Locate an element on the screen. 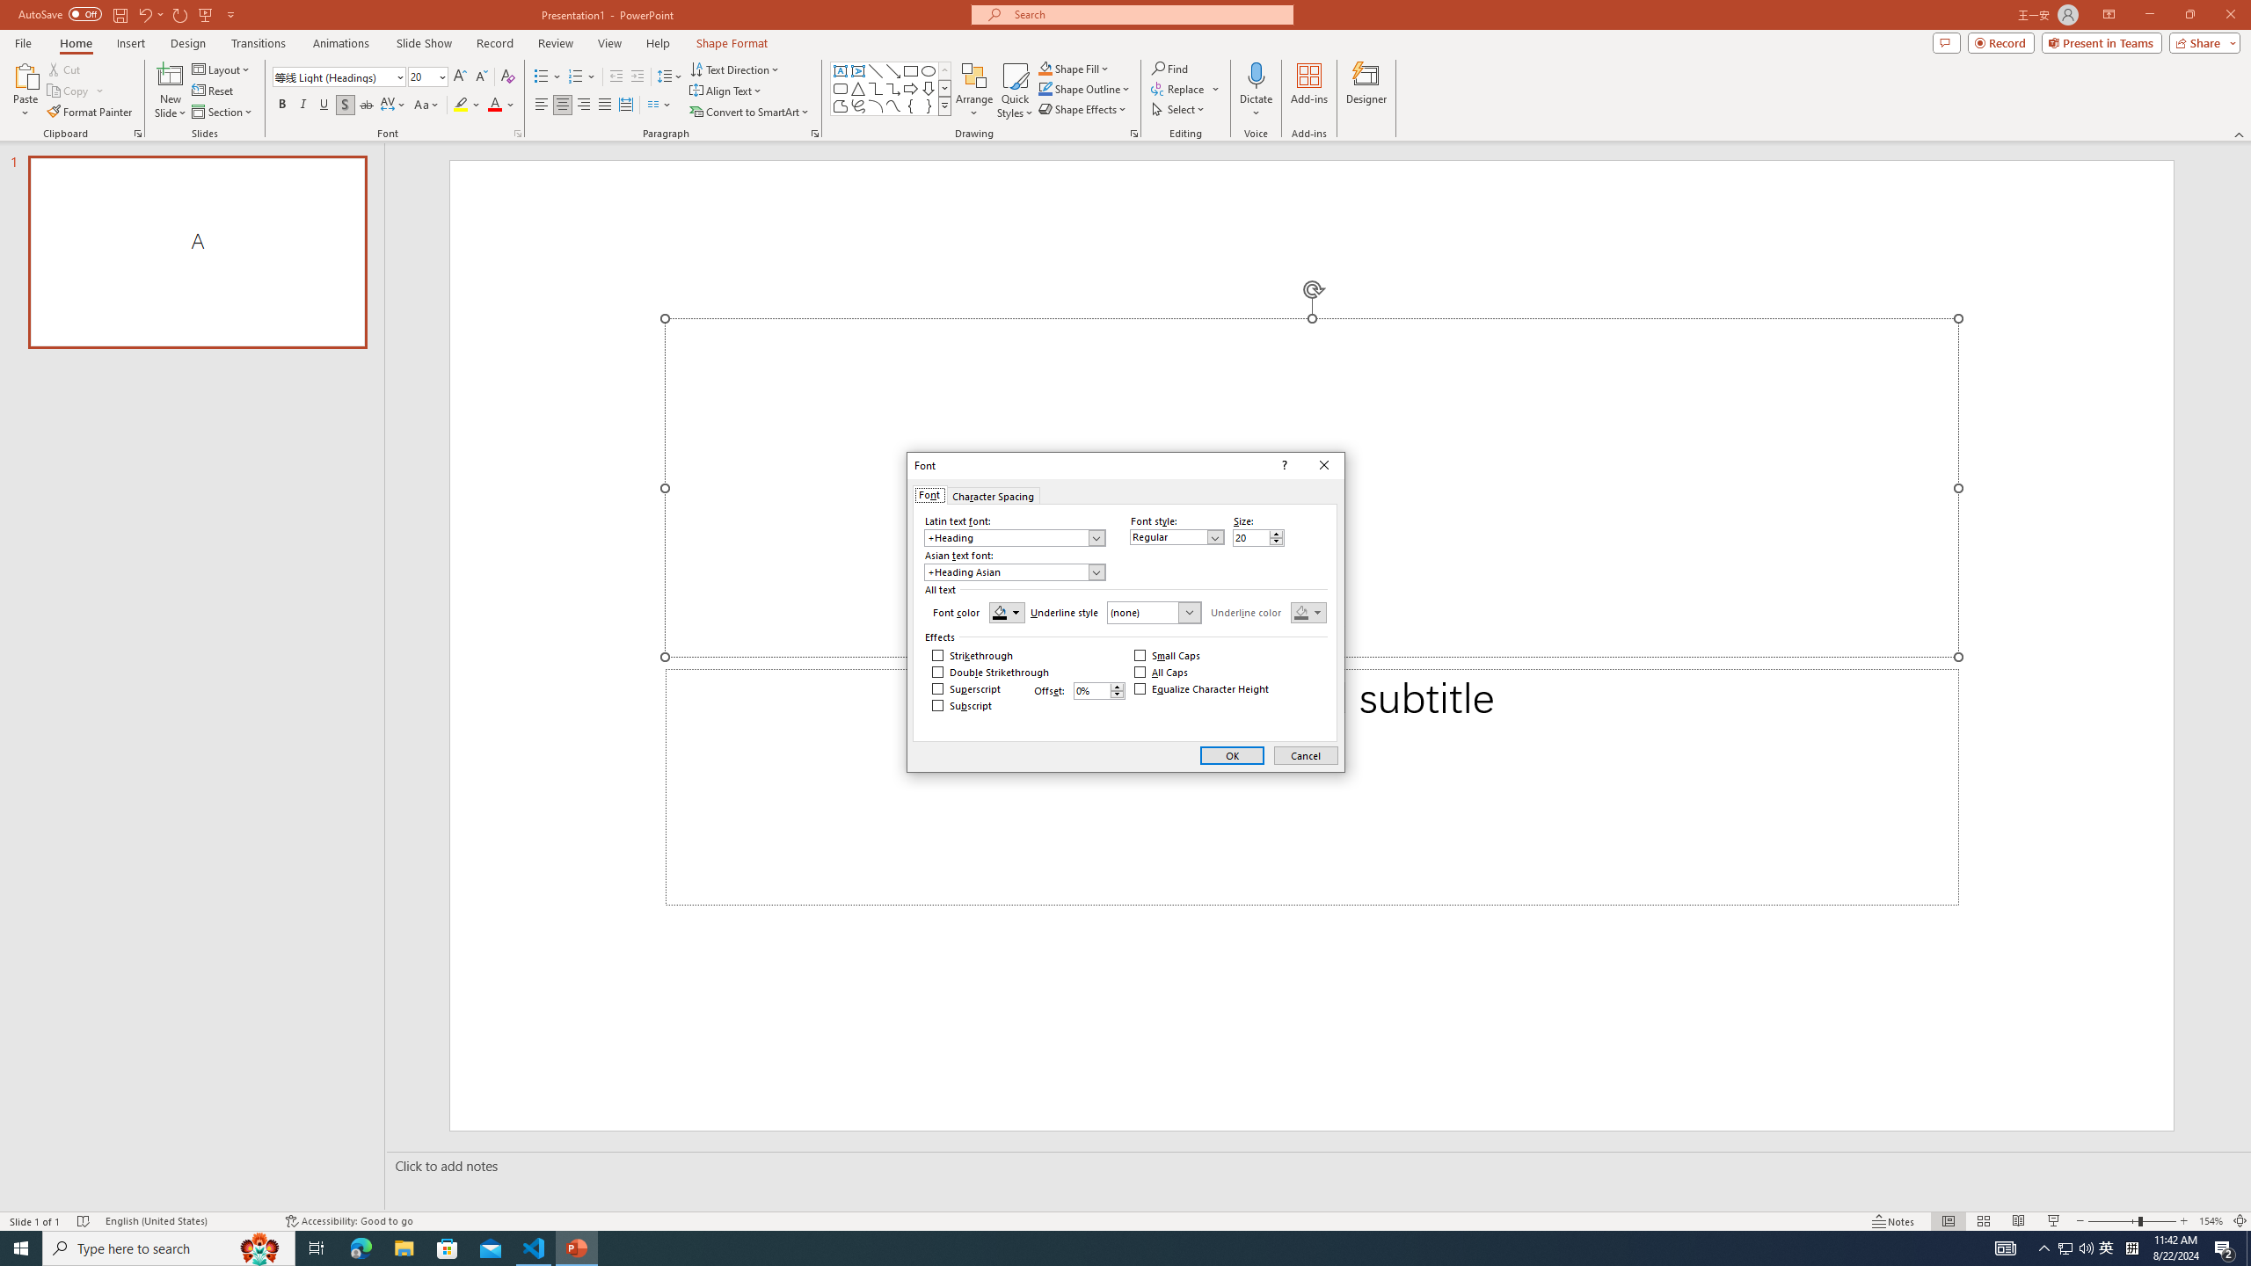 This screenshot has width=2251, height=1266. Convert to SmartArt is located at coordinates (750, 113).